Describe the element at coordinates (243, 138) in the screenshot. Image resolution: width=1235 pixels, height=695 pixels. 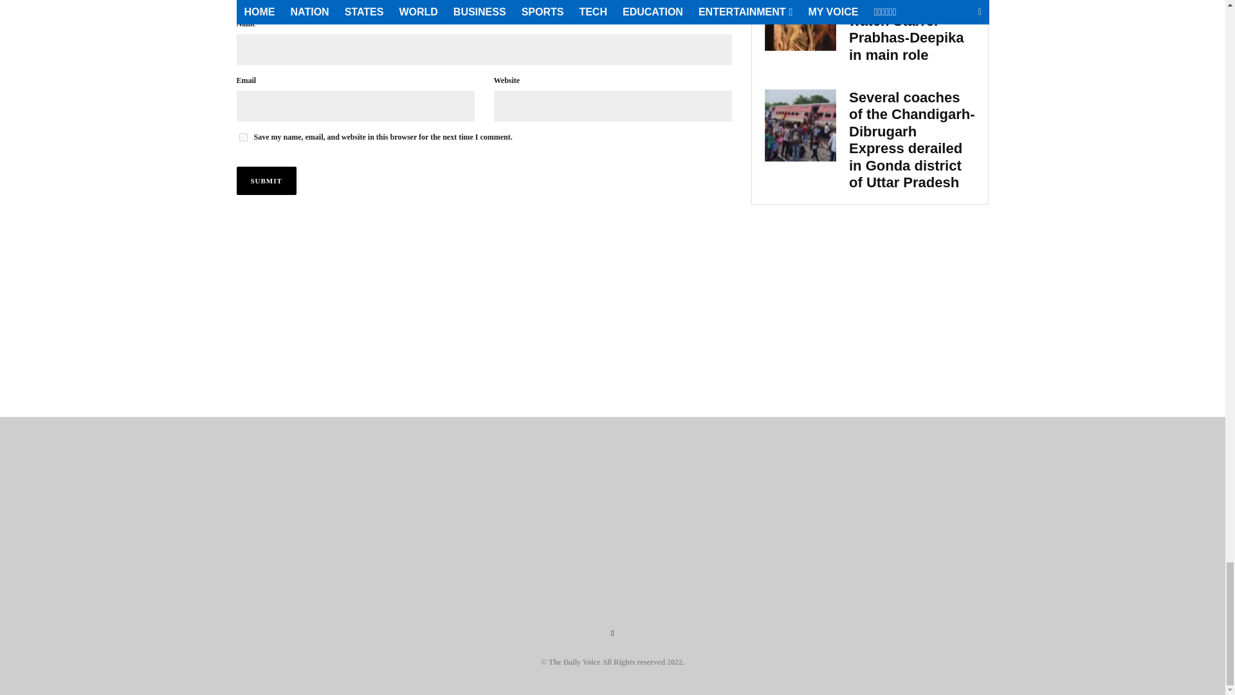
I see `yes` at that location.